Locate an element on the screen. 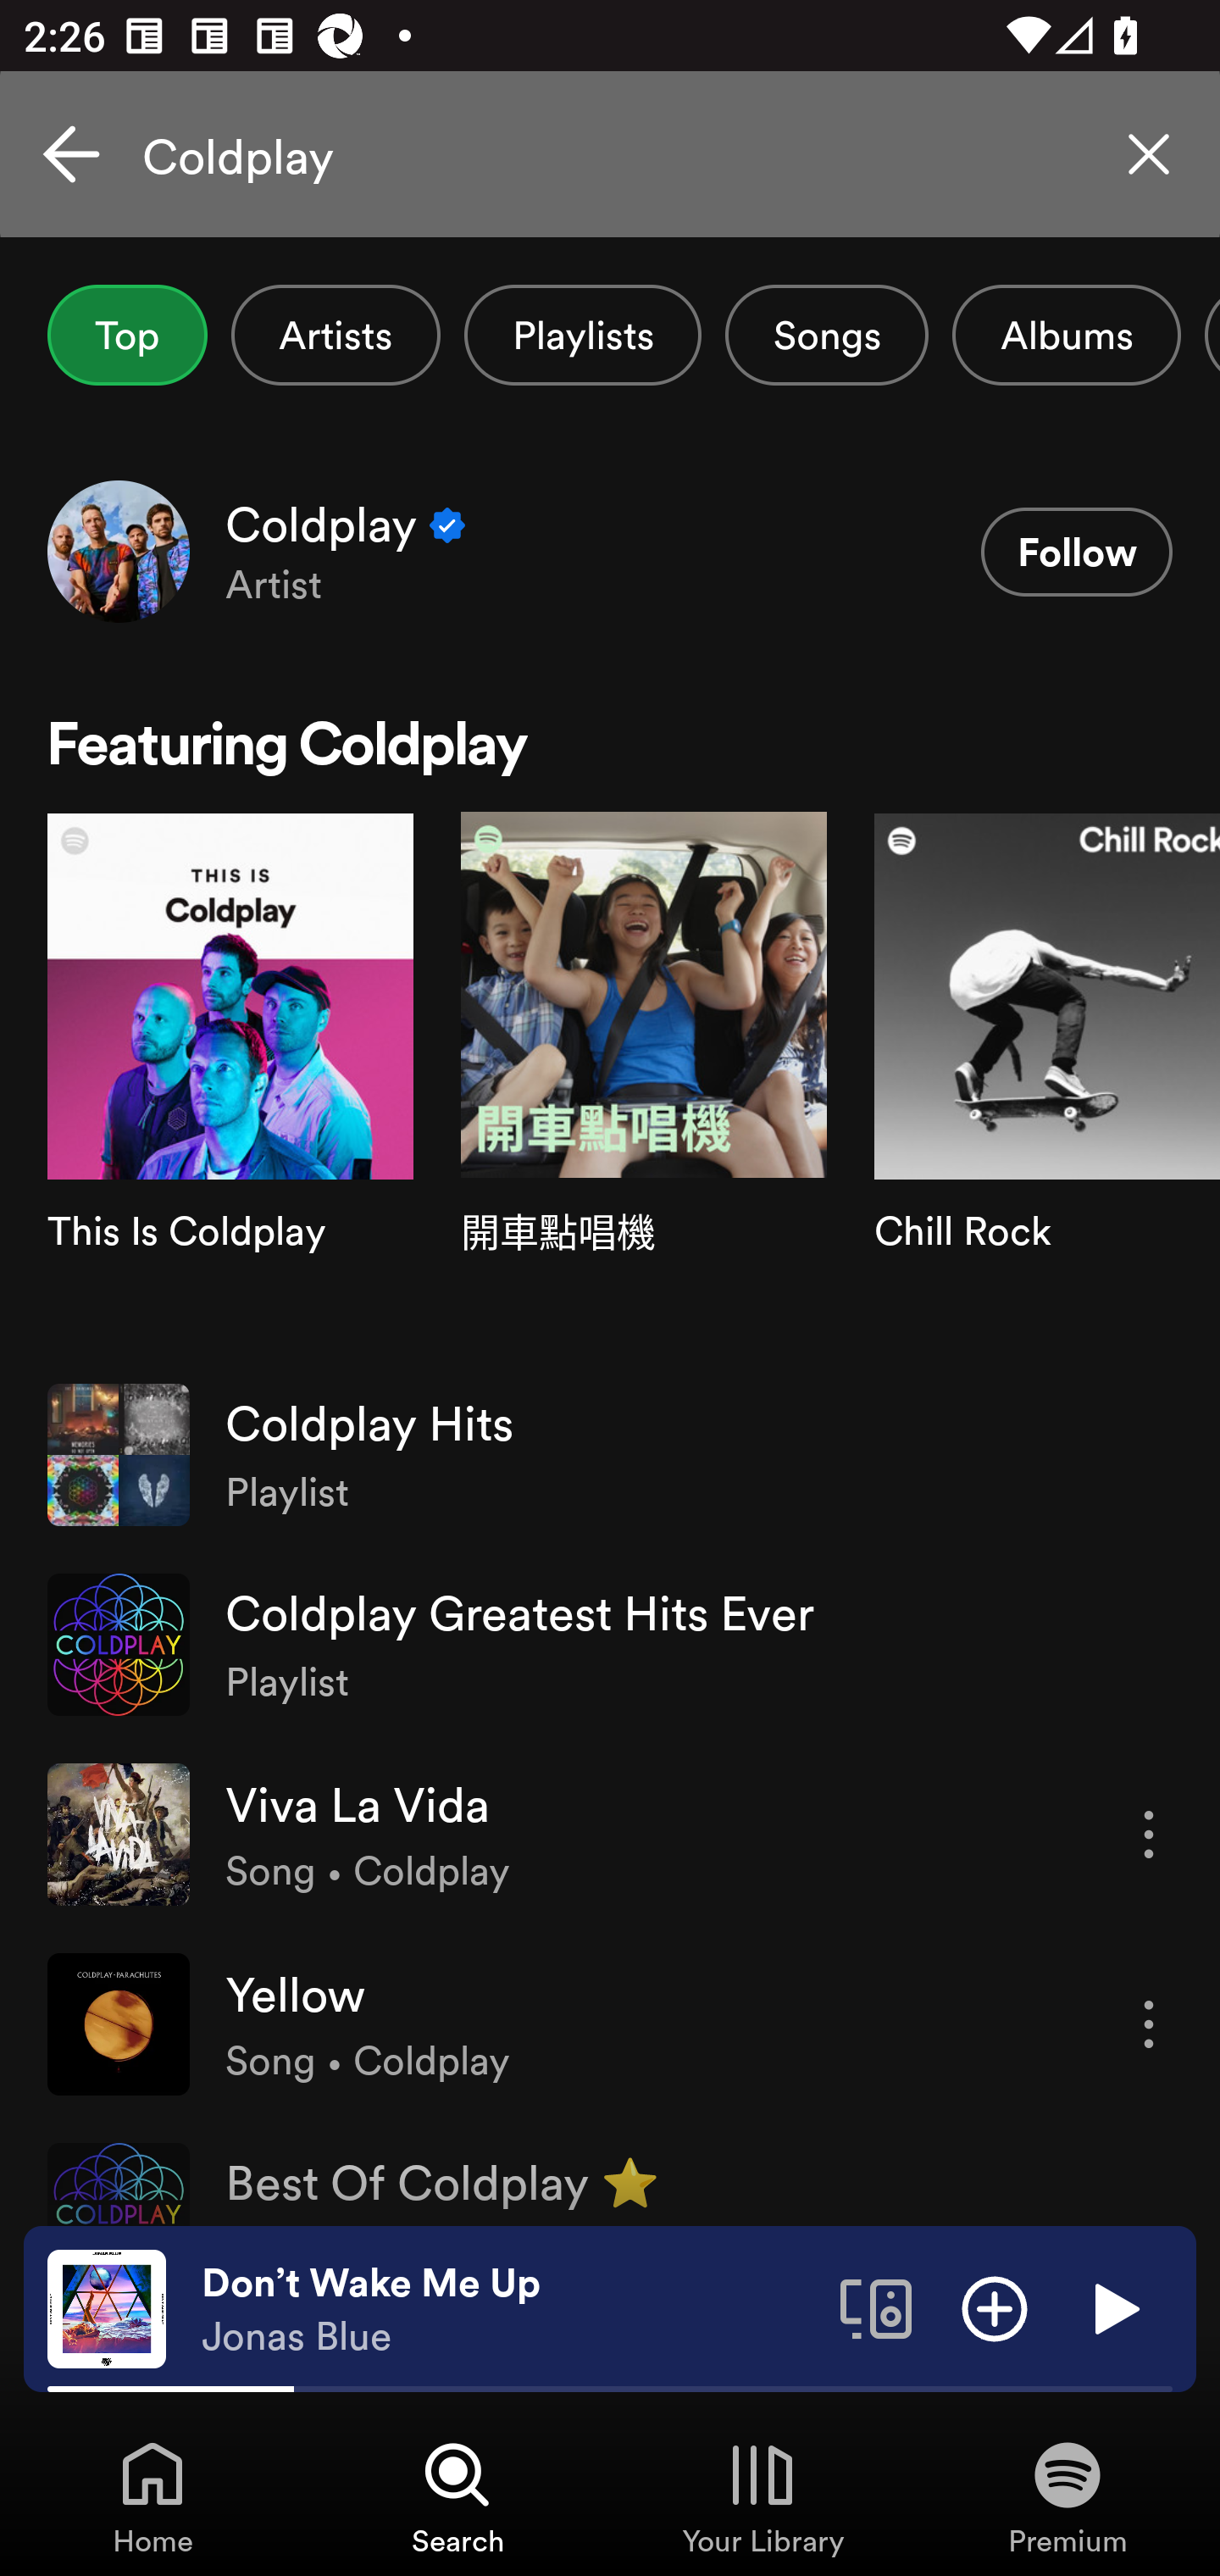 The image size is (1220, 2576). More options for song Yellow is located at coordinates (1149, 2024).